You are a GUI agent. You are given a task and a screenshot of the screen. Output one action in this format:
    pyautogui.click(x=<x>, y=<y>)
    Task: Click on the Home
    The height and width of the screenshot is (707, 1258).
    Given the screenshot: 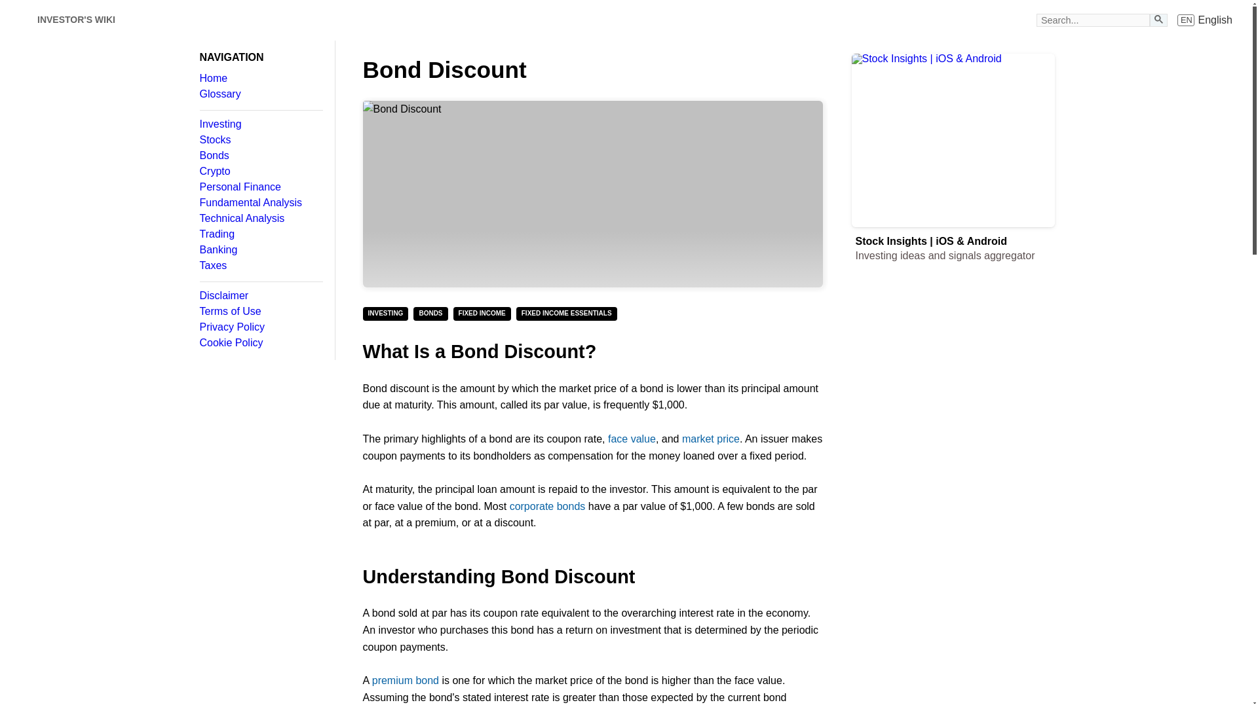 What is the action you would take?
    pyautogui.click(x=260, y=79)
    